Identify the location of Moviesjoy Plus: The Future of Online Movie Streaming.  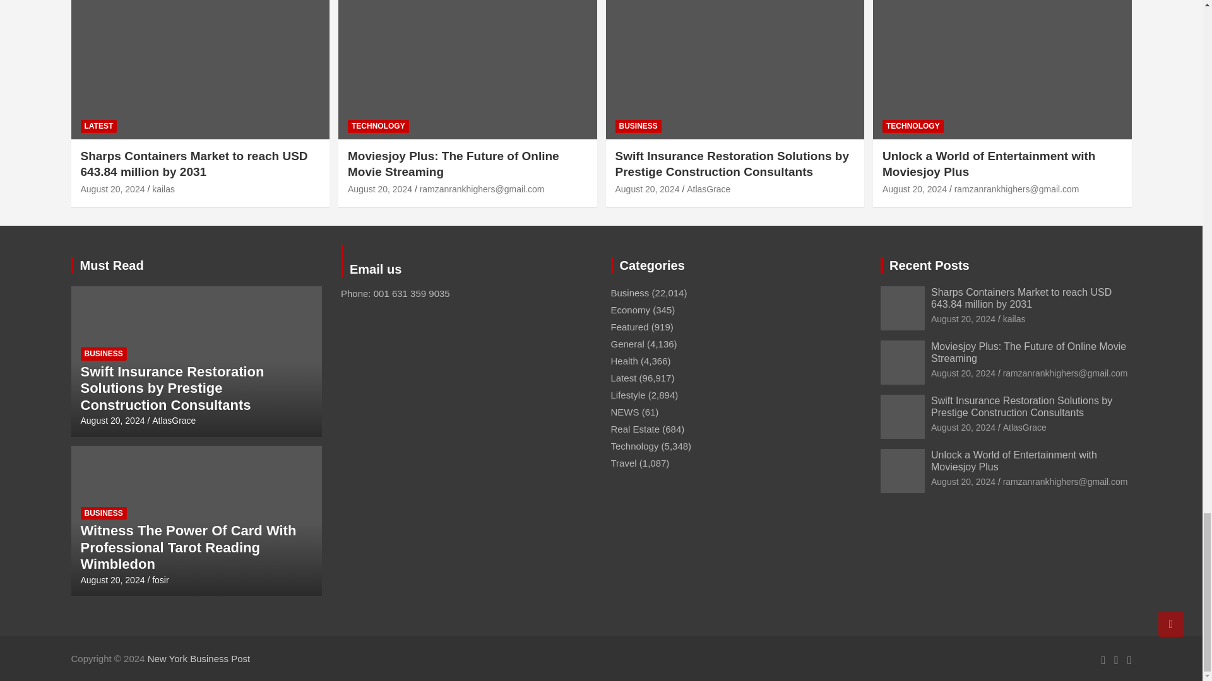
(963, 373).